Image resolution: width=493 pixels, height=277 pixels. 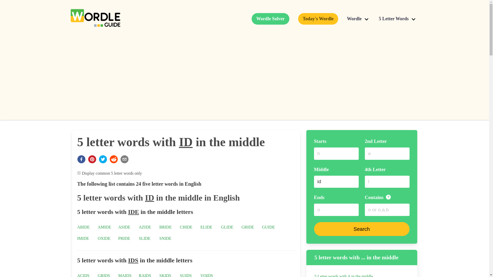 I want to click on BRIDE, so click(x=165, y=227).